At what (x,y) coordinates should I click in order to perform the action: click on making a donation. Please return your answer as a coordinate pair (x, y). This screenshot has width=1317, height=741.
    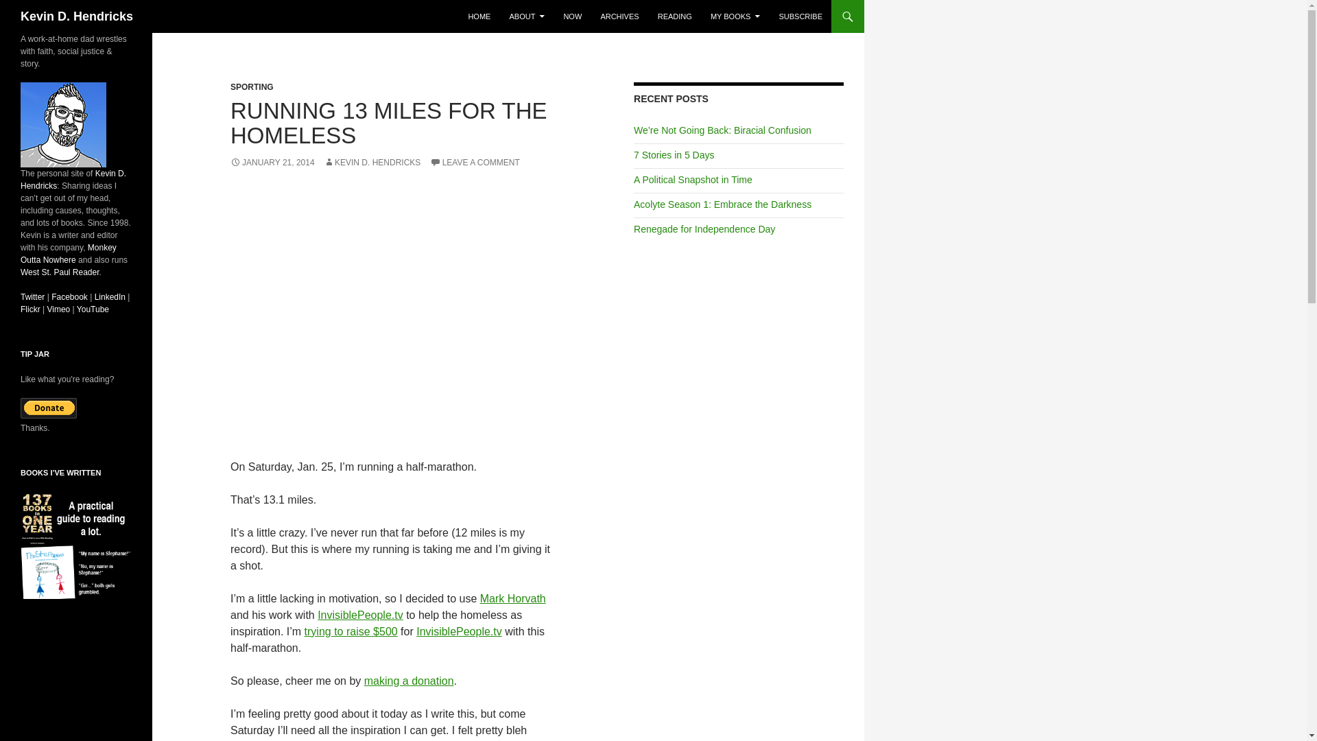
    Looking at the image, I should click on (409, 681).